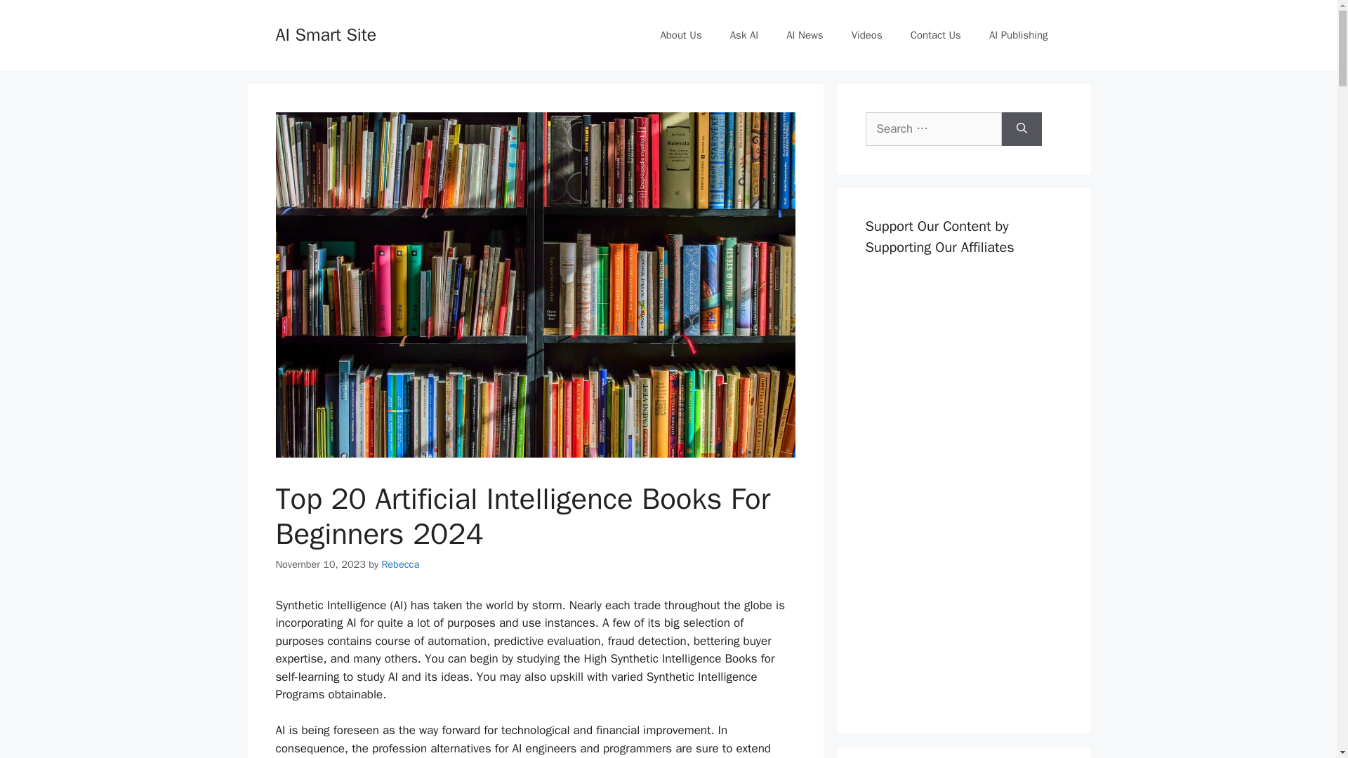  Describe the element at coordinates (400, 564) in the screenshot. I see `View all posts by Rebecca` at that location.